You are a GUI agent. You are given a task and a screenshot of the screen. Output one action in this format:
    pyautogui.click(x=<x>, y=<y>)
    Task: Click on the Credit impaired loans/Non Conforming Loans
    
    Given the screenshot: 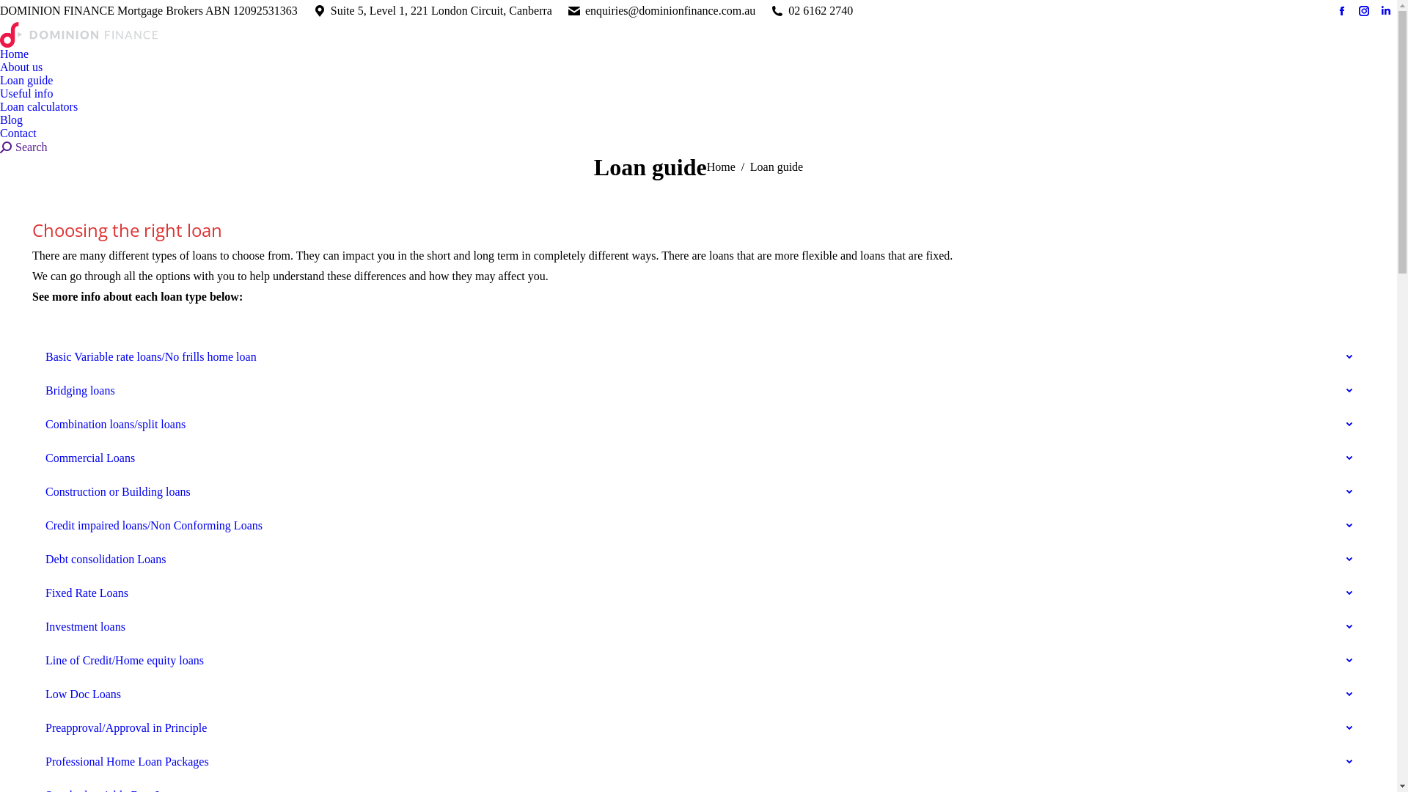 What is the action you would take?
    pyautogui.click(x=698, y=526)
    